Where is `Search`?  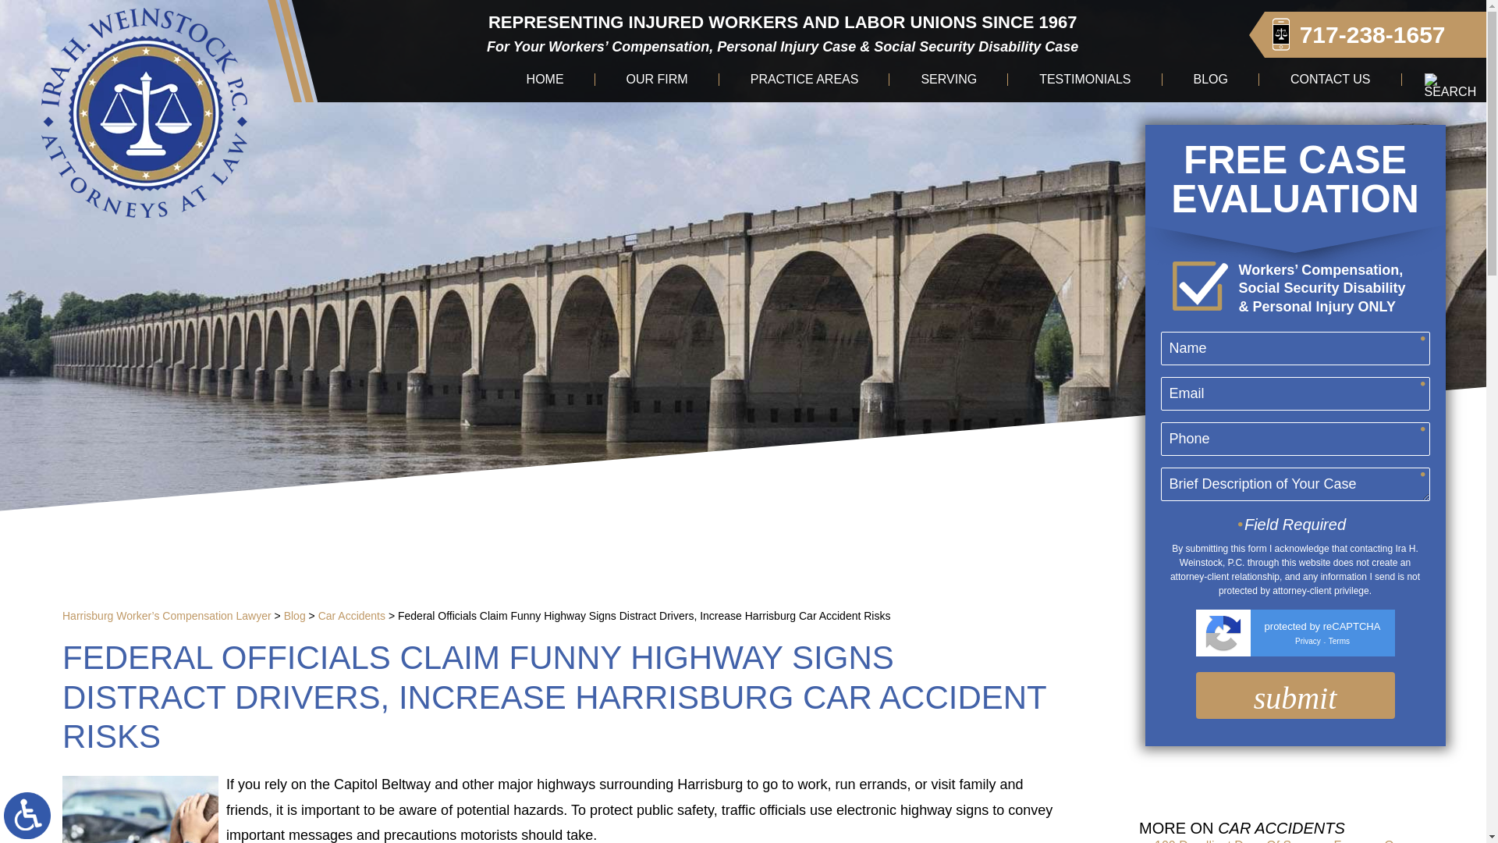
Search is located at coordinates (1450, 86).